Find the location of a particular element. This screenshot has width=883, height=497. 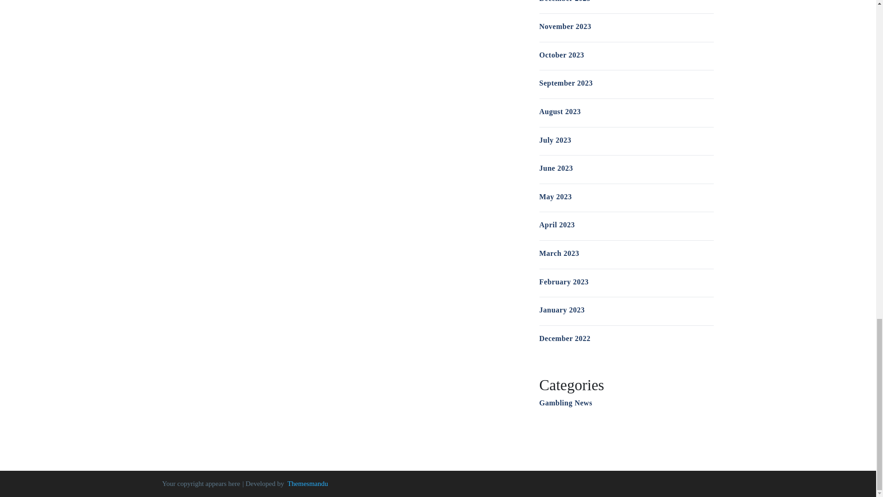

February 2023 is located at coordinates (563, 282).